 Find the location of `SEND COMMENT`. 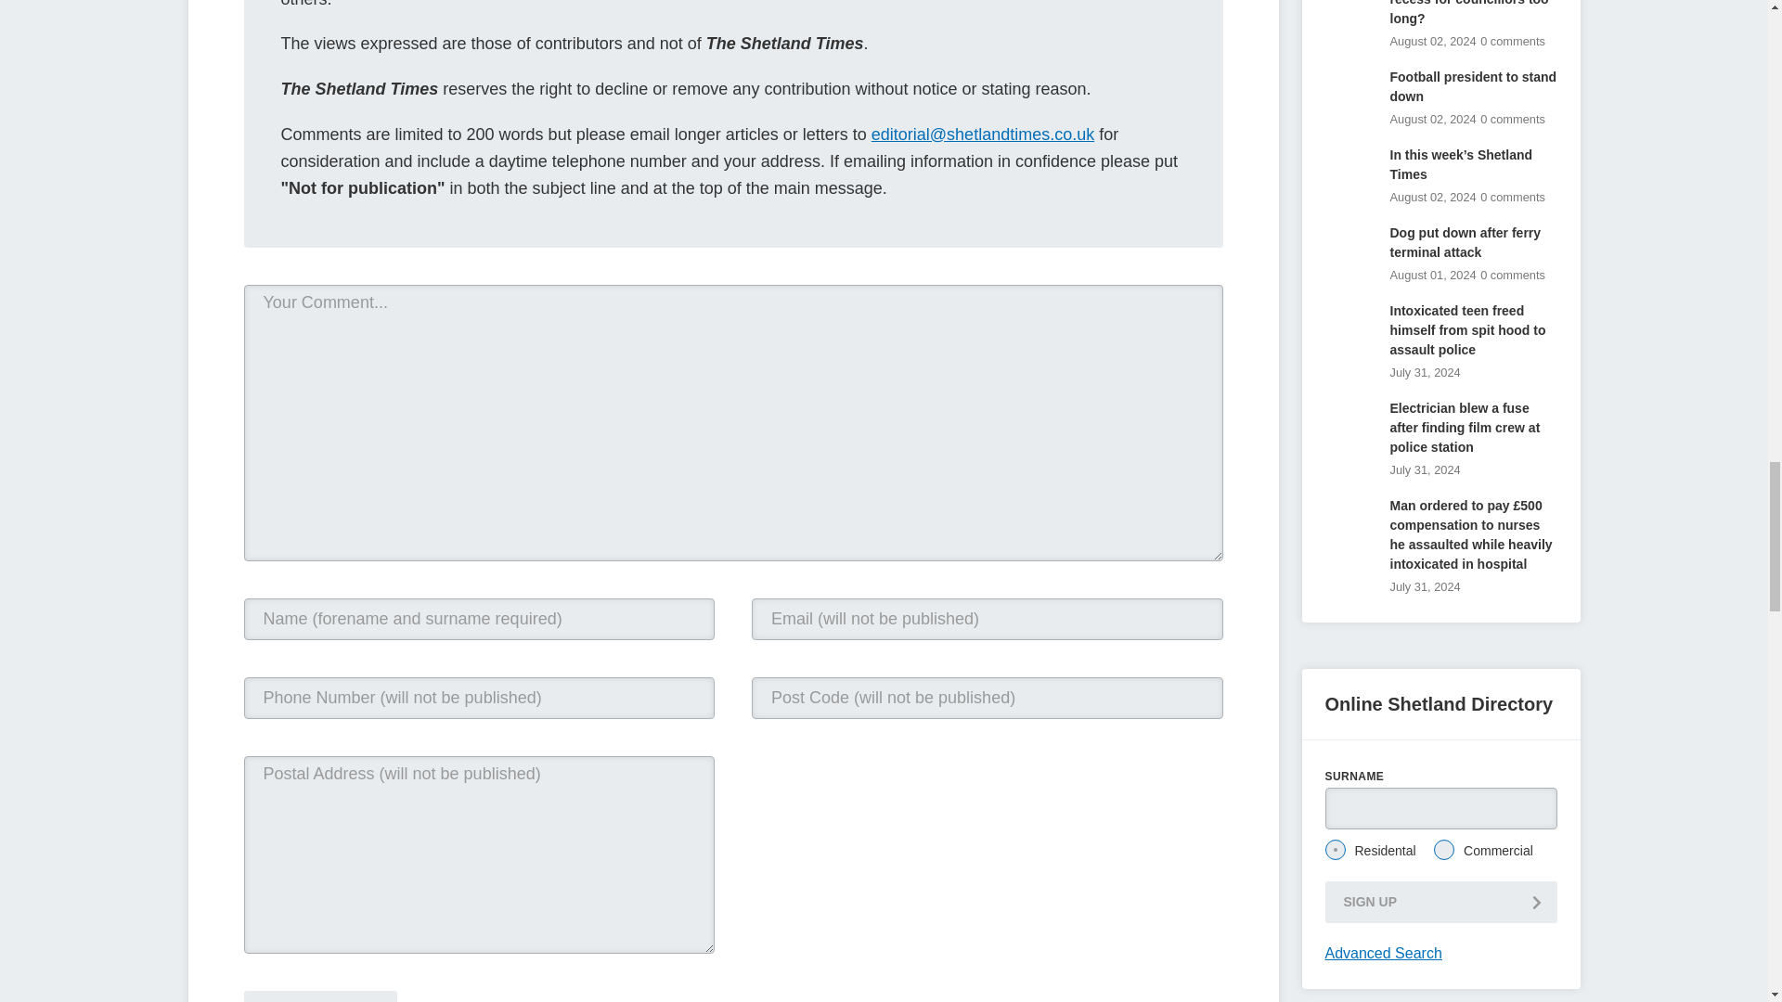

SEND COMMENT is located at coordinates (319, 996).